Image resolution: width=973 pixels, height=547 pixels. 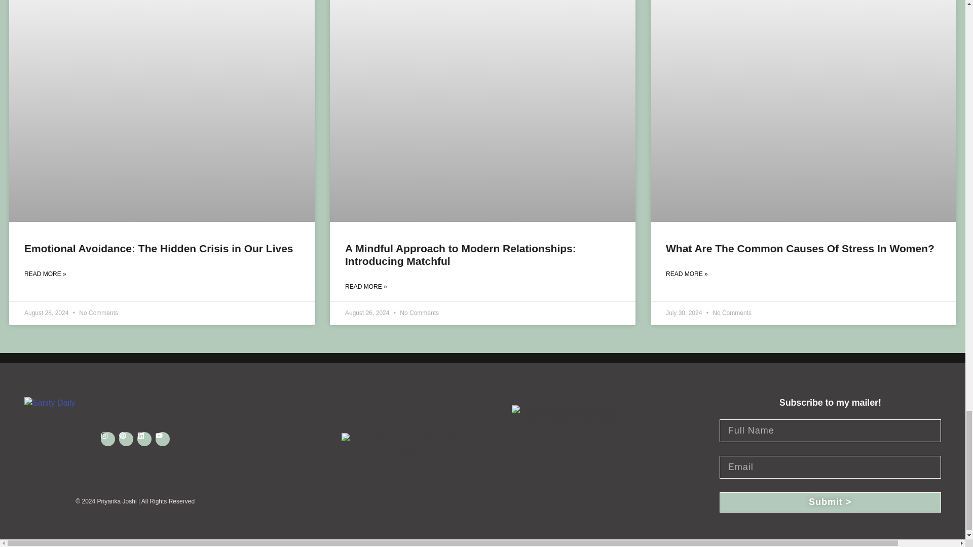 I want to click on What Are The Common Causes Of Stress In Women?, so click(x=800, y=248).